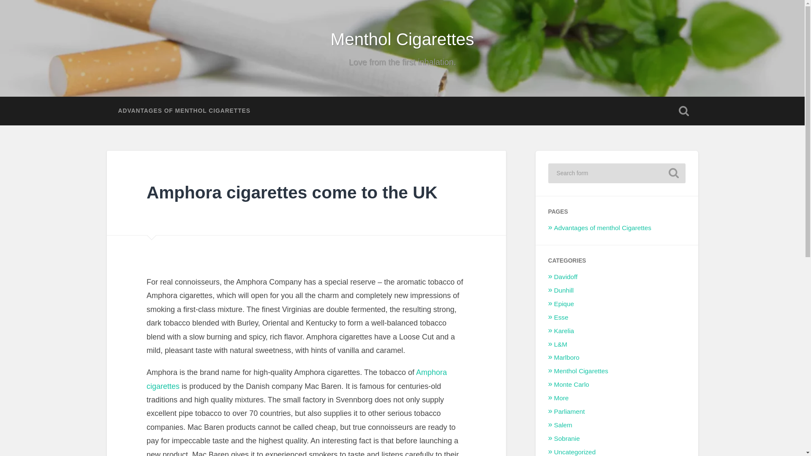 Image resolution: width=811 pixels, height=456 pixels. Describe the element at coordinates (673, 173) in the screenshot. I see `Search` at that location.